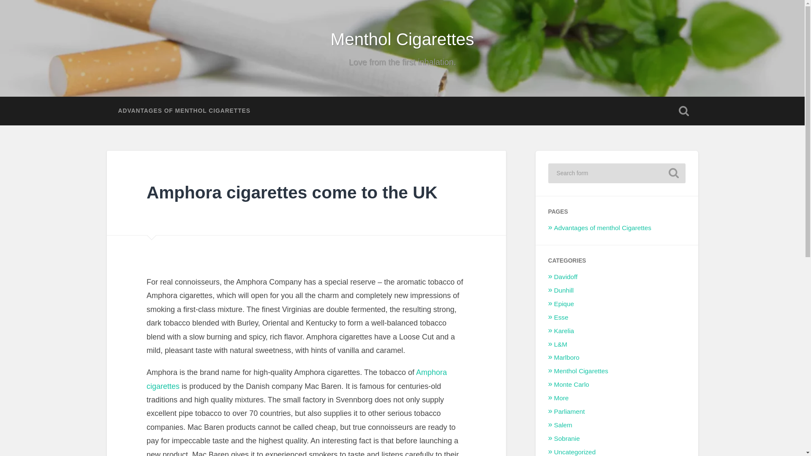 Image resolution: width=811 pixels, height=456 pixels. Describe the element at coordinates (673, 173) in the screenshot. I see `Search` at that location.